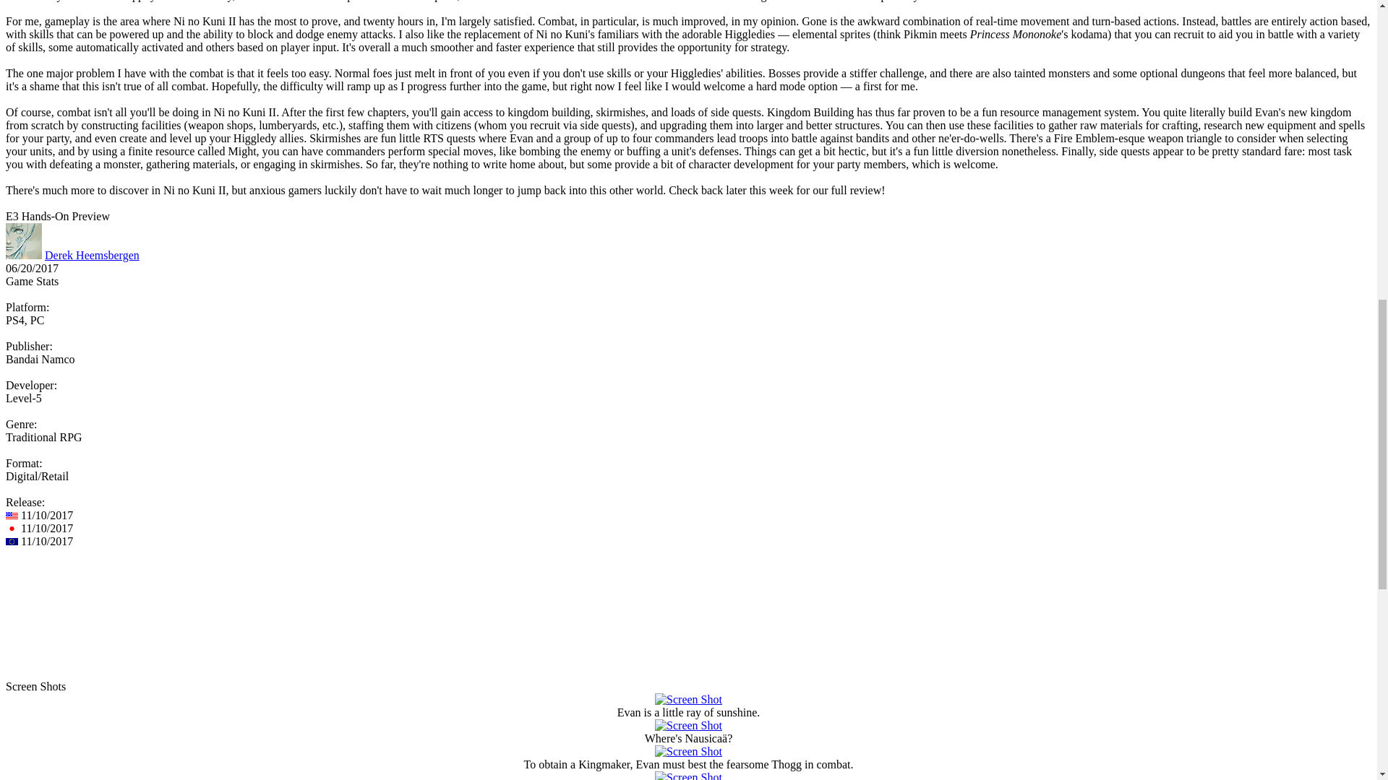 This screenshot has height=780, width=1388. Describe the element at coordinates (68, 605) in the screenshot. I see `Pre-order at Amazon.com` at that location.